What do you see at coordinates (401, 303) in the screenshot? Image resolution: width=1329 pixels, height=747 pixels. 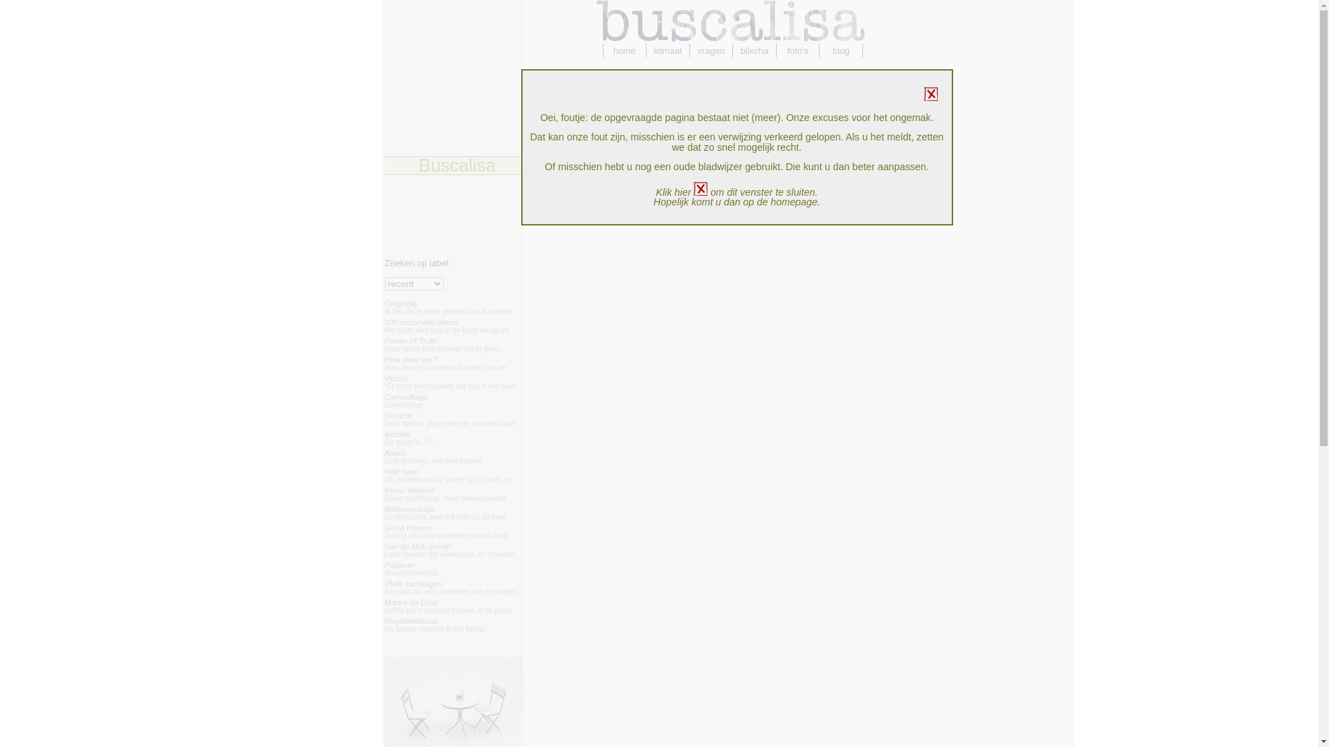 I see `Ongeldig` at bounding box center [401, 303].